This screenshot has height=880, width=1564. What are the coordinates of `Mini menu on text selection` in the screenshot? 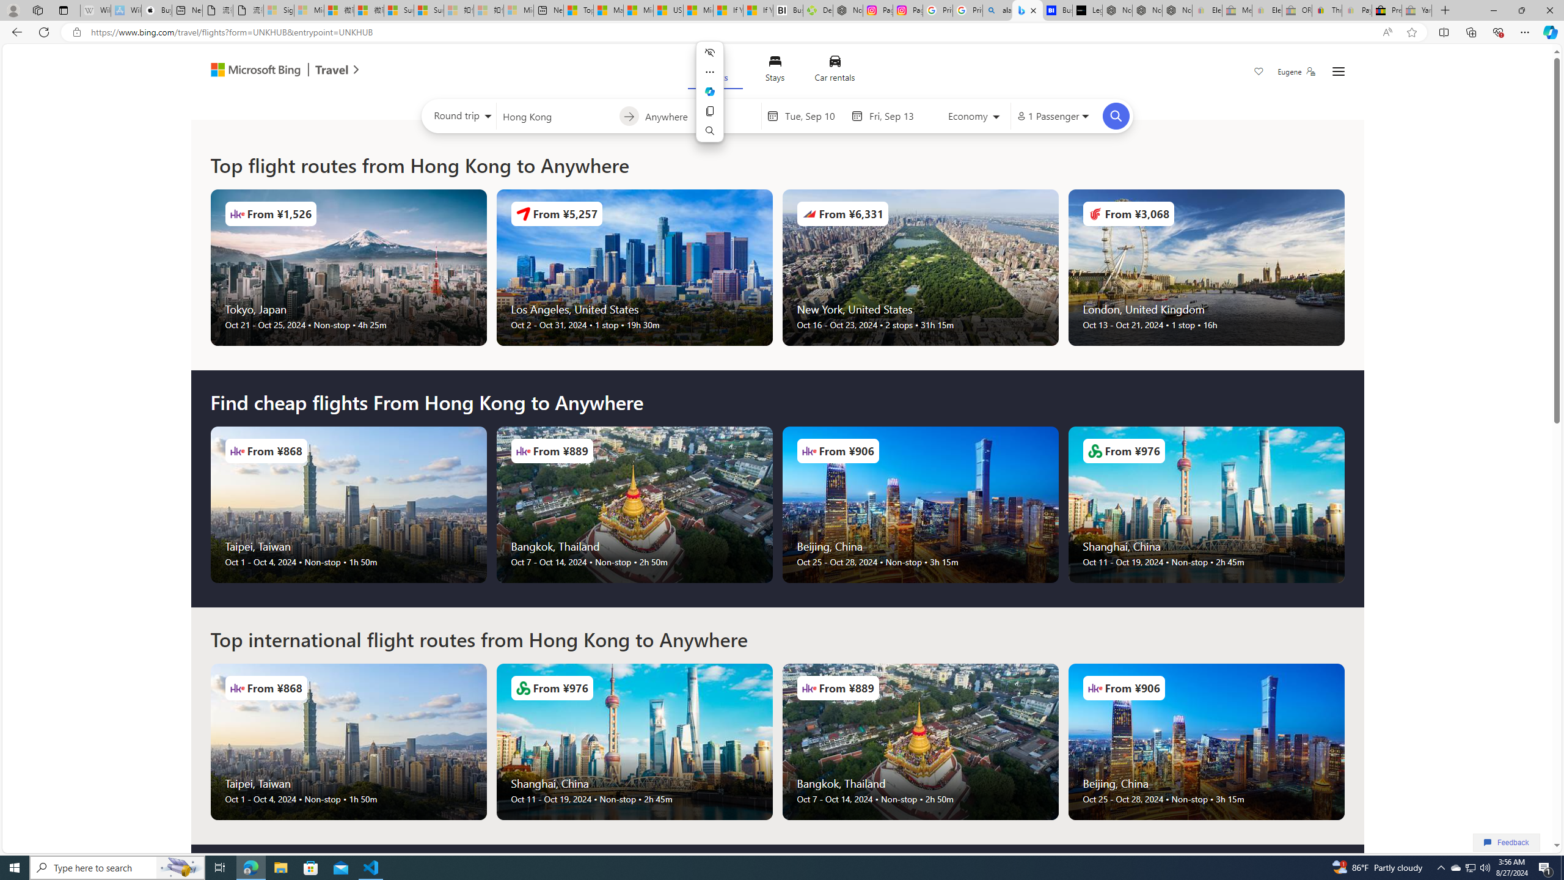 It's located at (710, 99).